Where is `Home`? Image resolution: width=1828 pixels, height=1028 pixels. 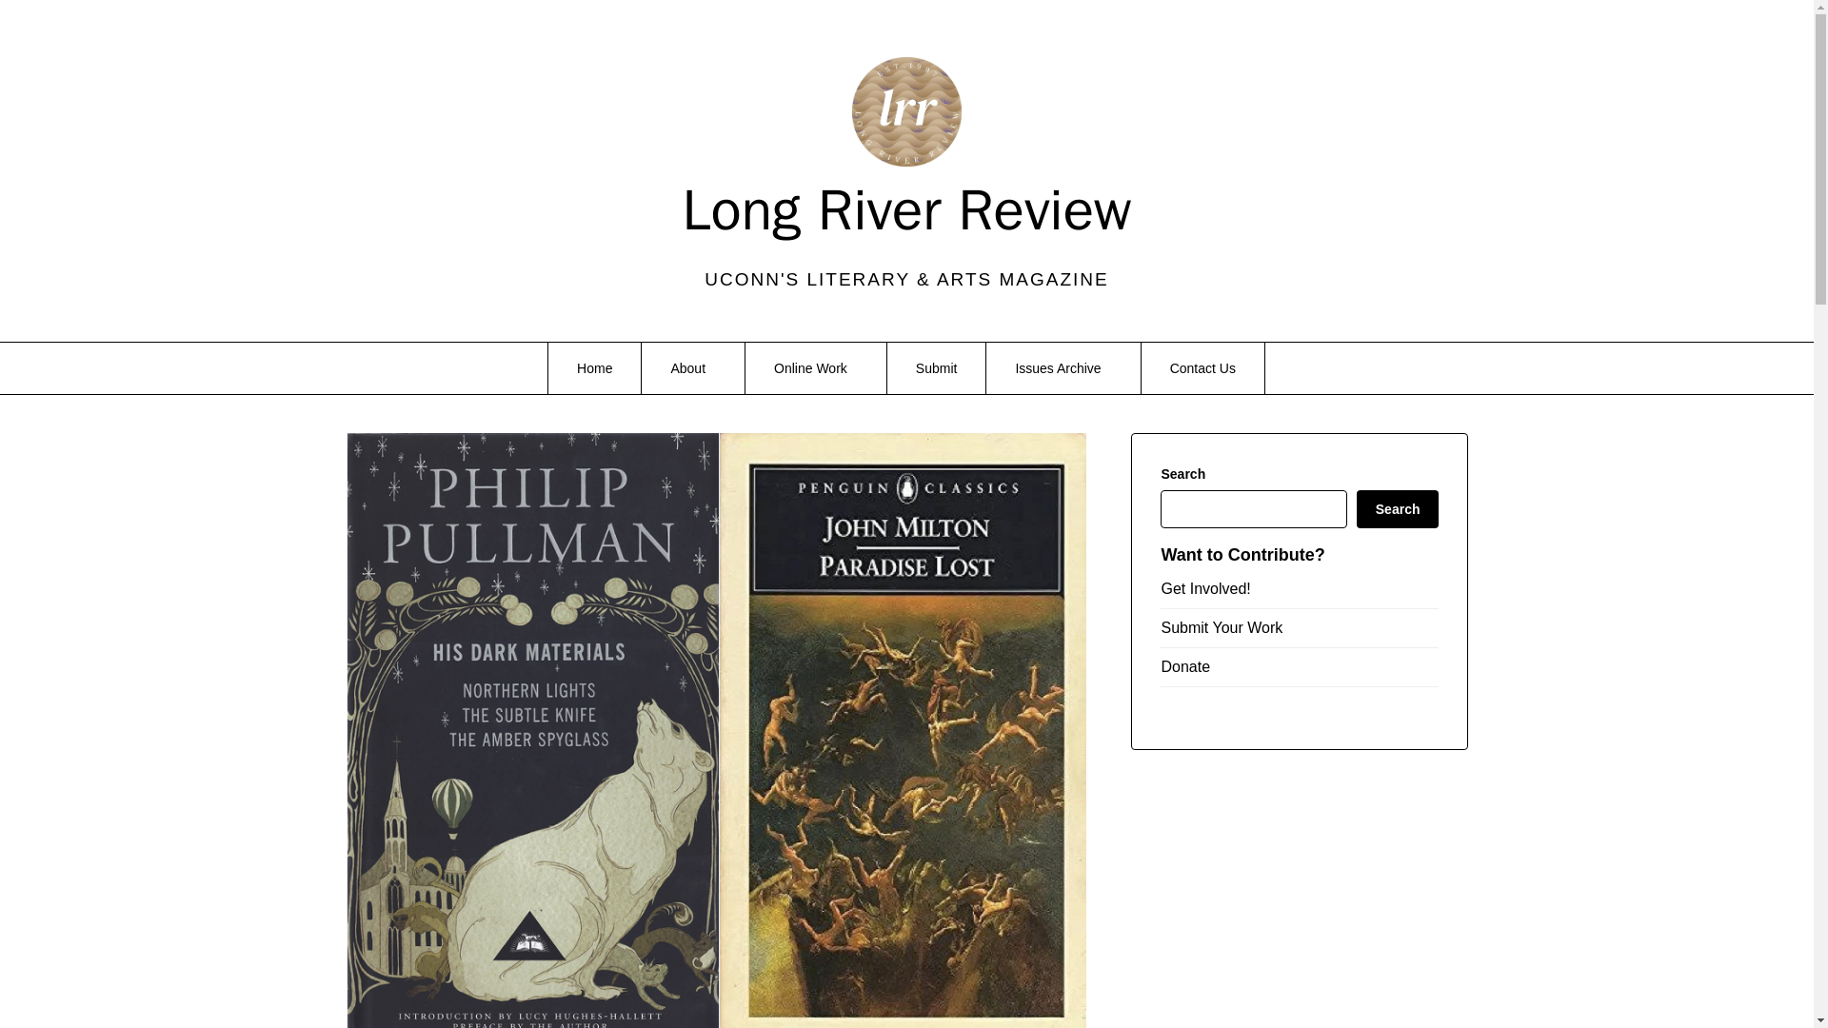 Home is located at coordinates (594, 367).